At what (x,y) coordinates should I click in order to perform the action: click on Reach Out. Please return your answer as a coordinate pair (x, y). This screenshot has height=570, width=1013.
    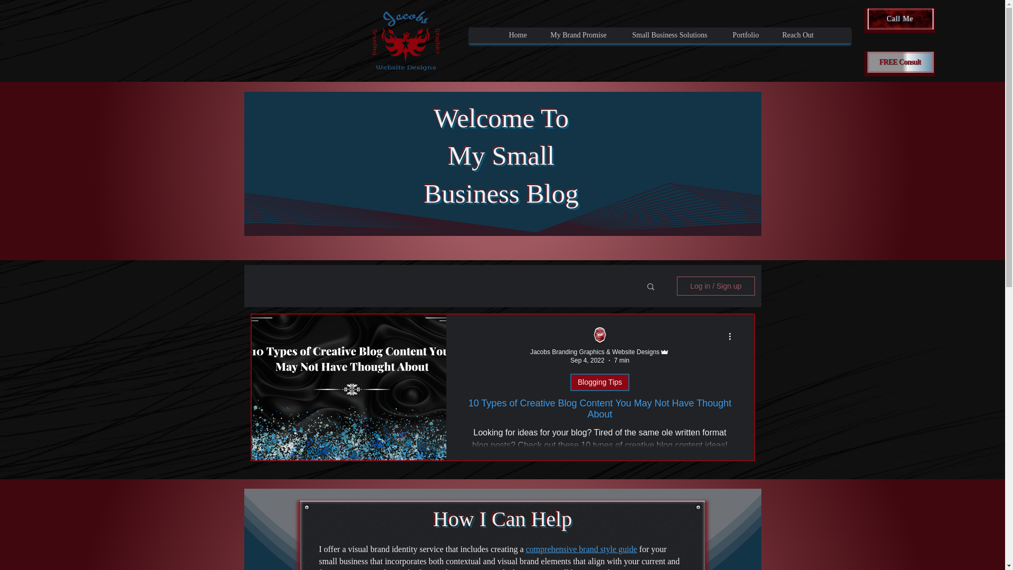
    Looking at the image, I should click on (798, 35).